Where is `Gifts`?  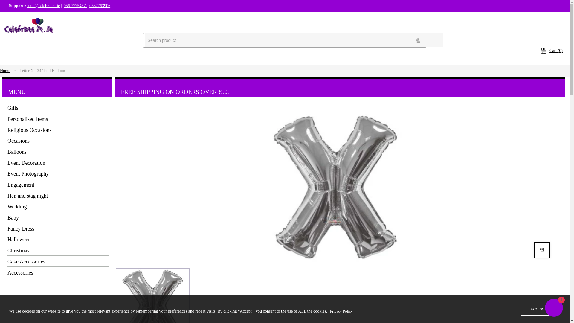
Gifts is located at coordinates (57, 108).